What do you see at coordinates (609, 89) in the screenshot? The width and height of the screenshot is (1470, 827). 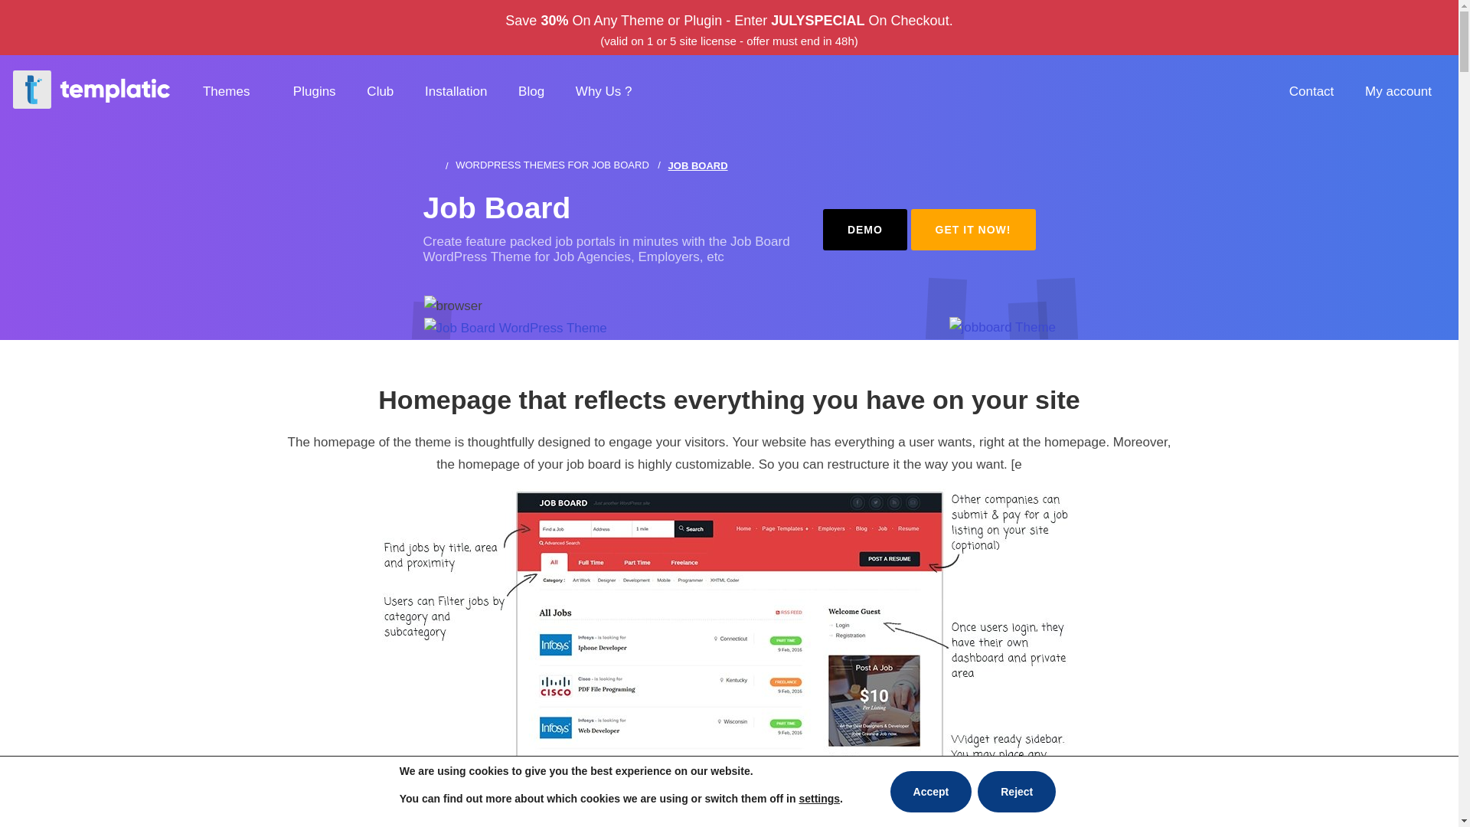 I see `Why Us ?` at bounding box center [609, 89].